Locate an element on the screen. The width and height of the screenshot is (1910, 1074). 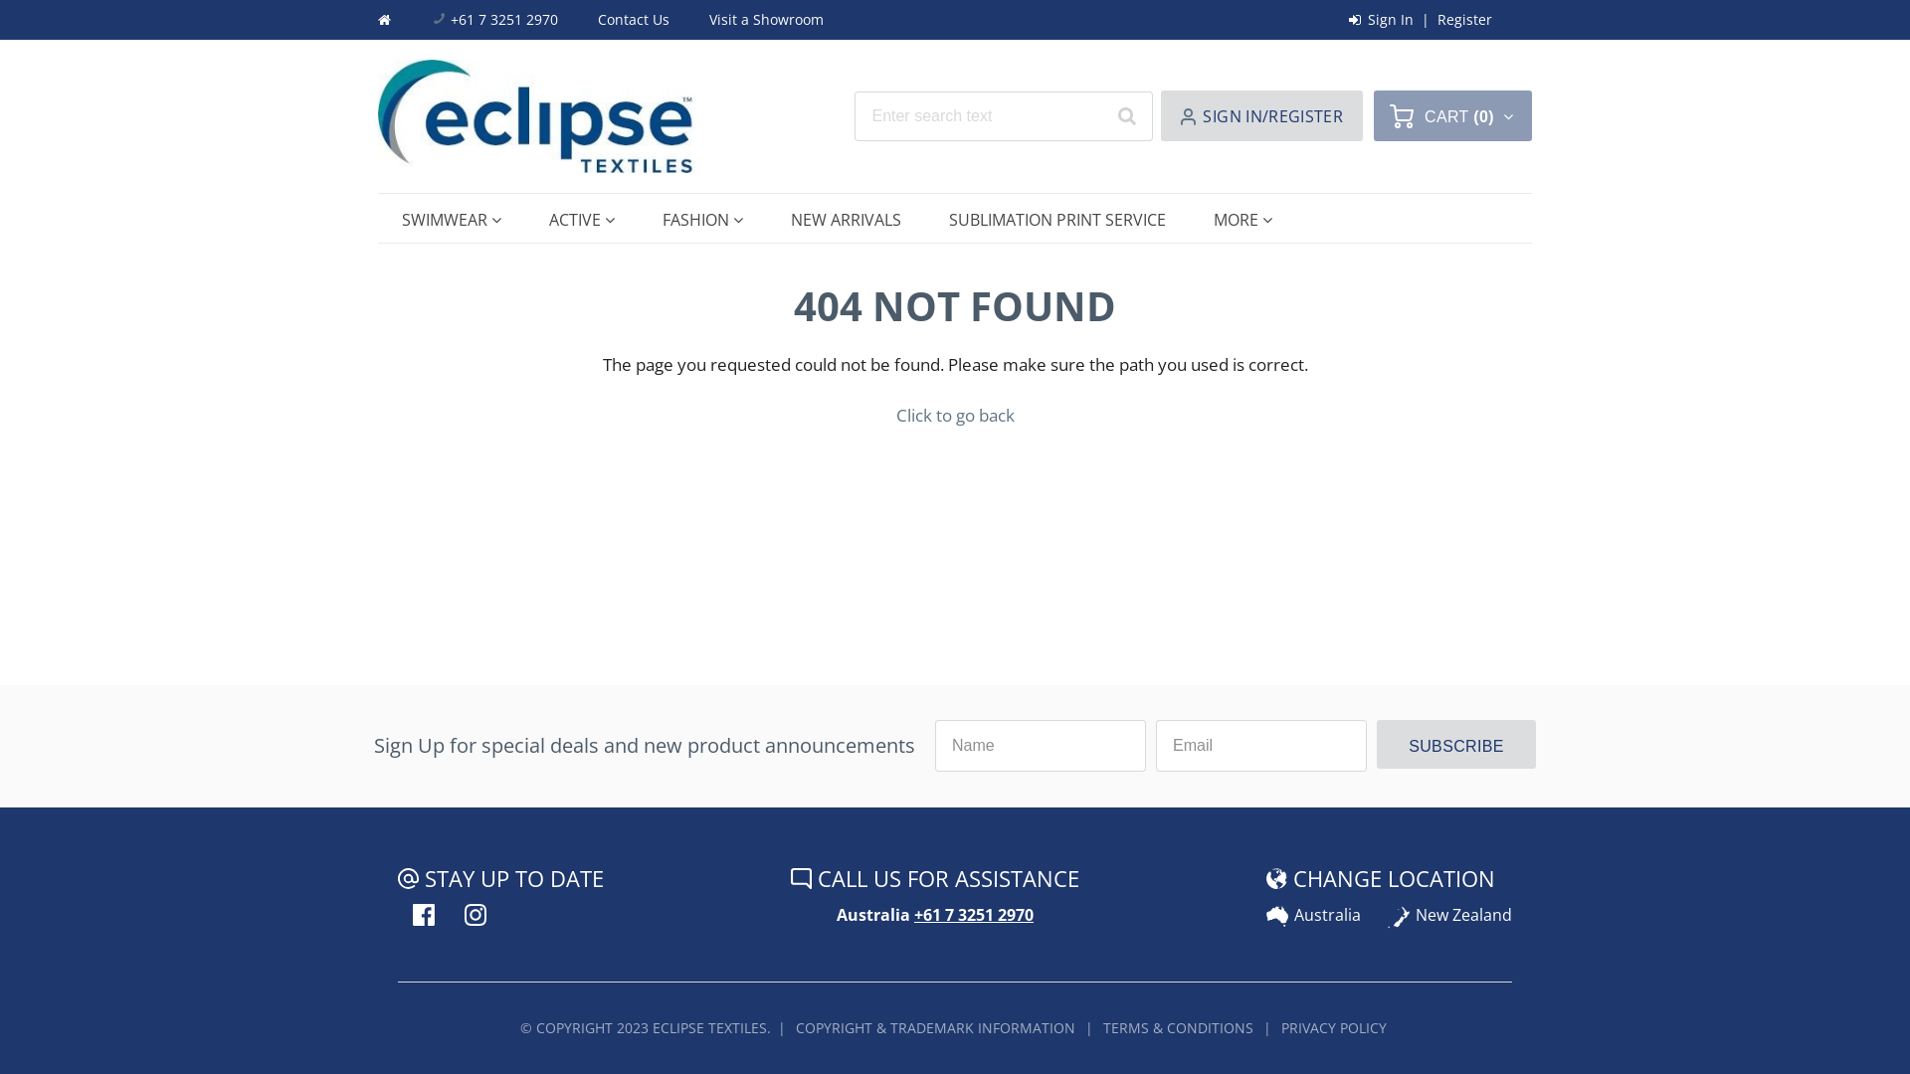
| is located at coordinates (782, 1028).